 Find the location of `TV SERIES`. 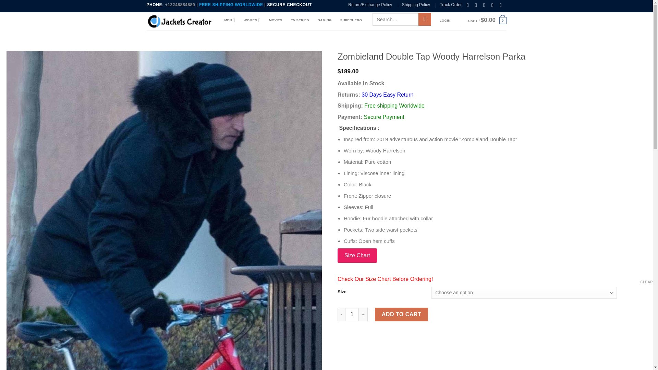

TV SERIES is located at coordinates (300, 20).